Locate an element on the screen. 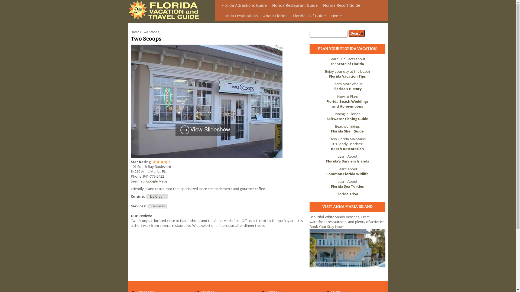  Learn About
Florida's Barriers Islands is located at coordinates (347, 159).